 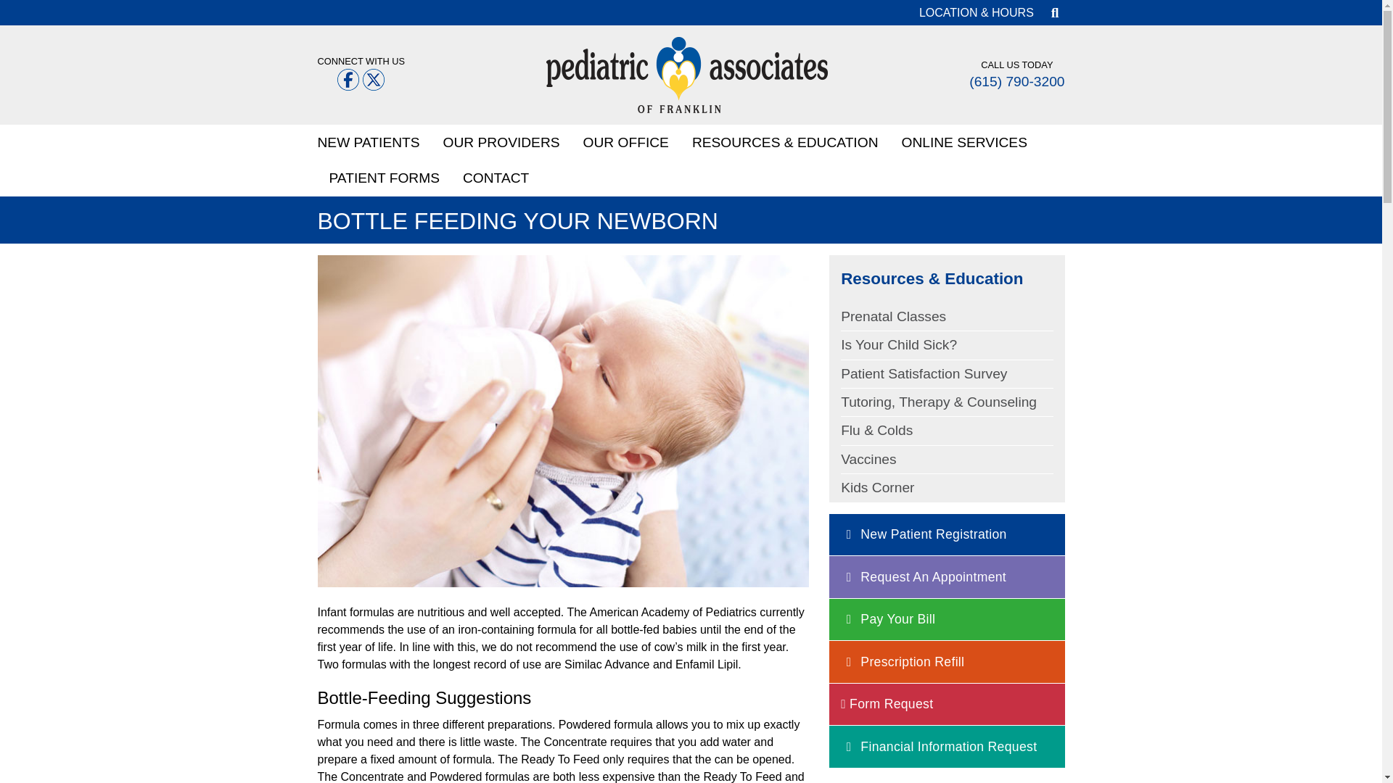 I want to click on Kids Corner, so click(x=877, y=487).